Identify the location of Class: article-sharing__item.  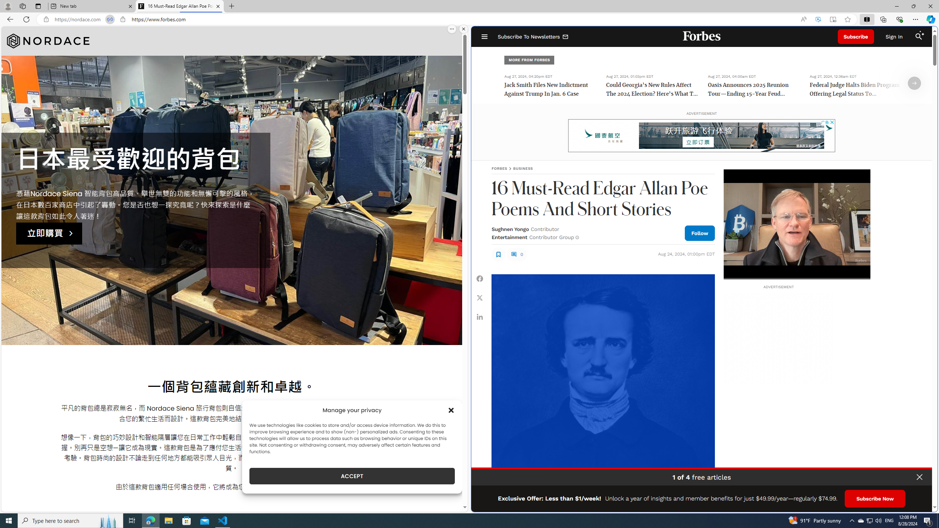
(480, 316).